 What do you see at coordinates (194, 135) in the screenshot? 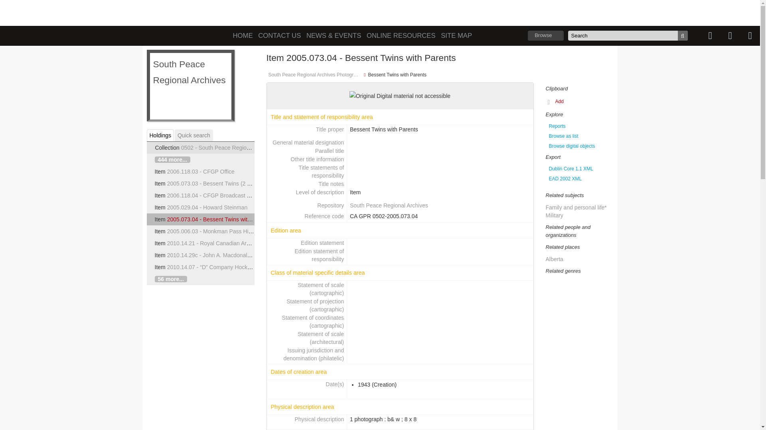
I see `Quick search` at bounding box center [194, 135].